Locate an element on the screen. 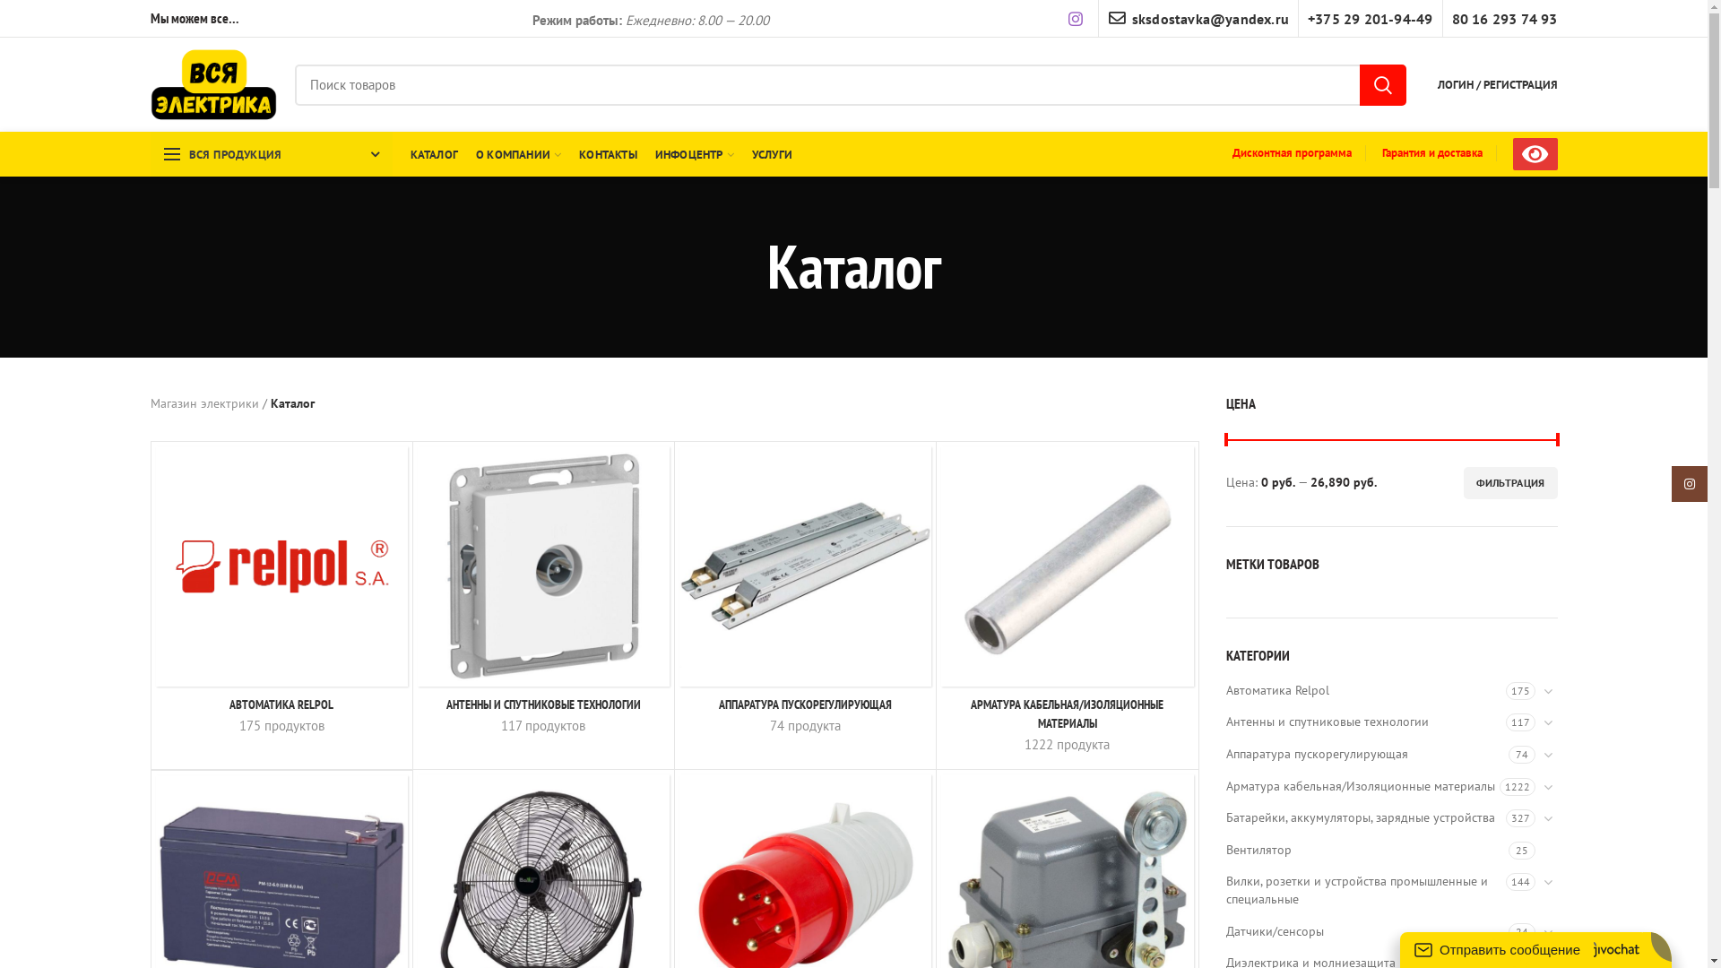  sksdostavka@yandex.ru is located at coordinates (271, 160).